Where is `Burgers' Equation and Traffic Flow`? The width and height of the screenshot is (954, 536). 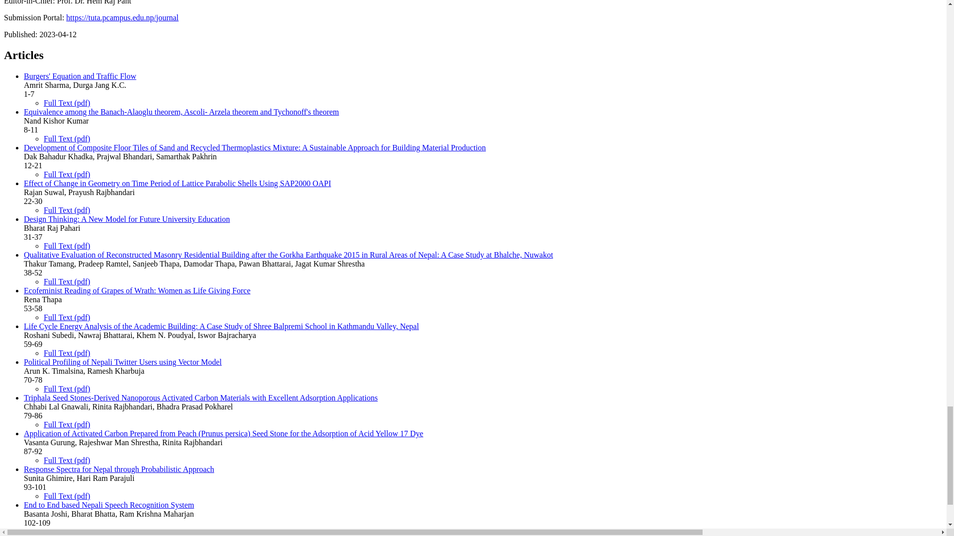 Burgers' Equation and Traffic Flow is located at coordinates (80, 76).